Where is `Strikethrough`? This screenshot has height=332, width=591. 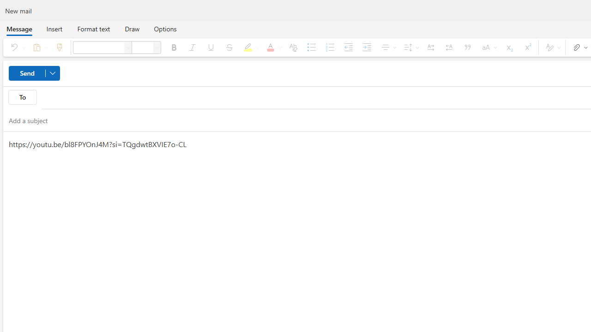 Strikethrough is located at coordinates (229, 47).